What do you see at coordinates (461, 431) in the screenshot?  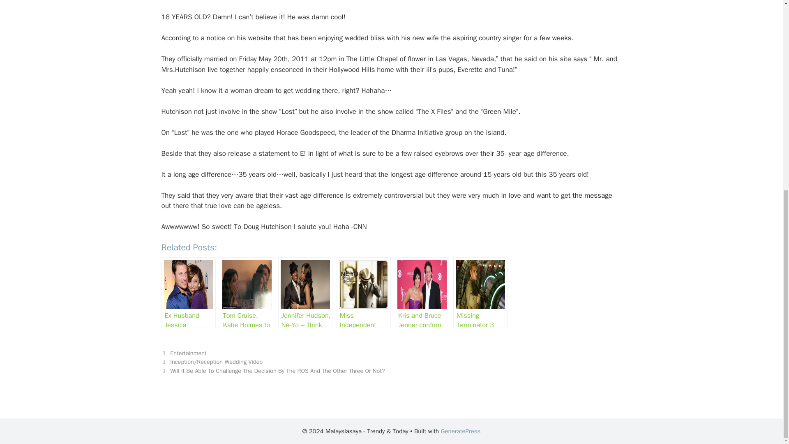 I see `GeneratePress` at bounding box center [461, 431].